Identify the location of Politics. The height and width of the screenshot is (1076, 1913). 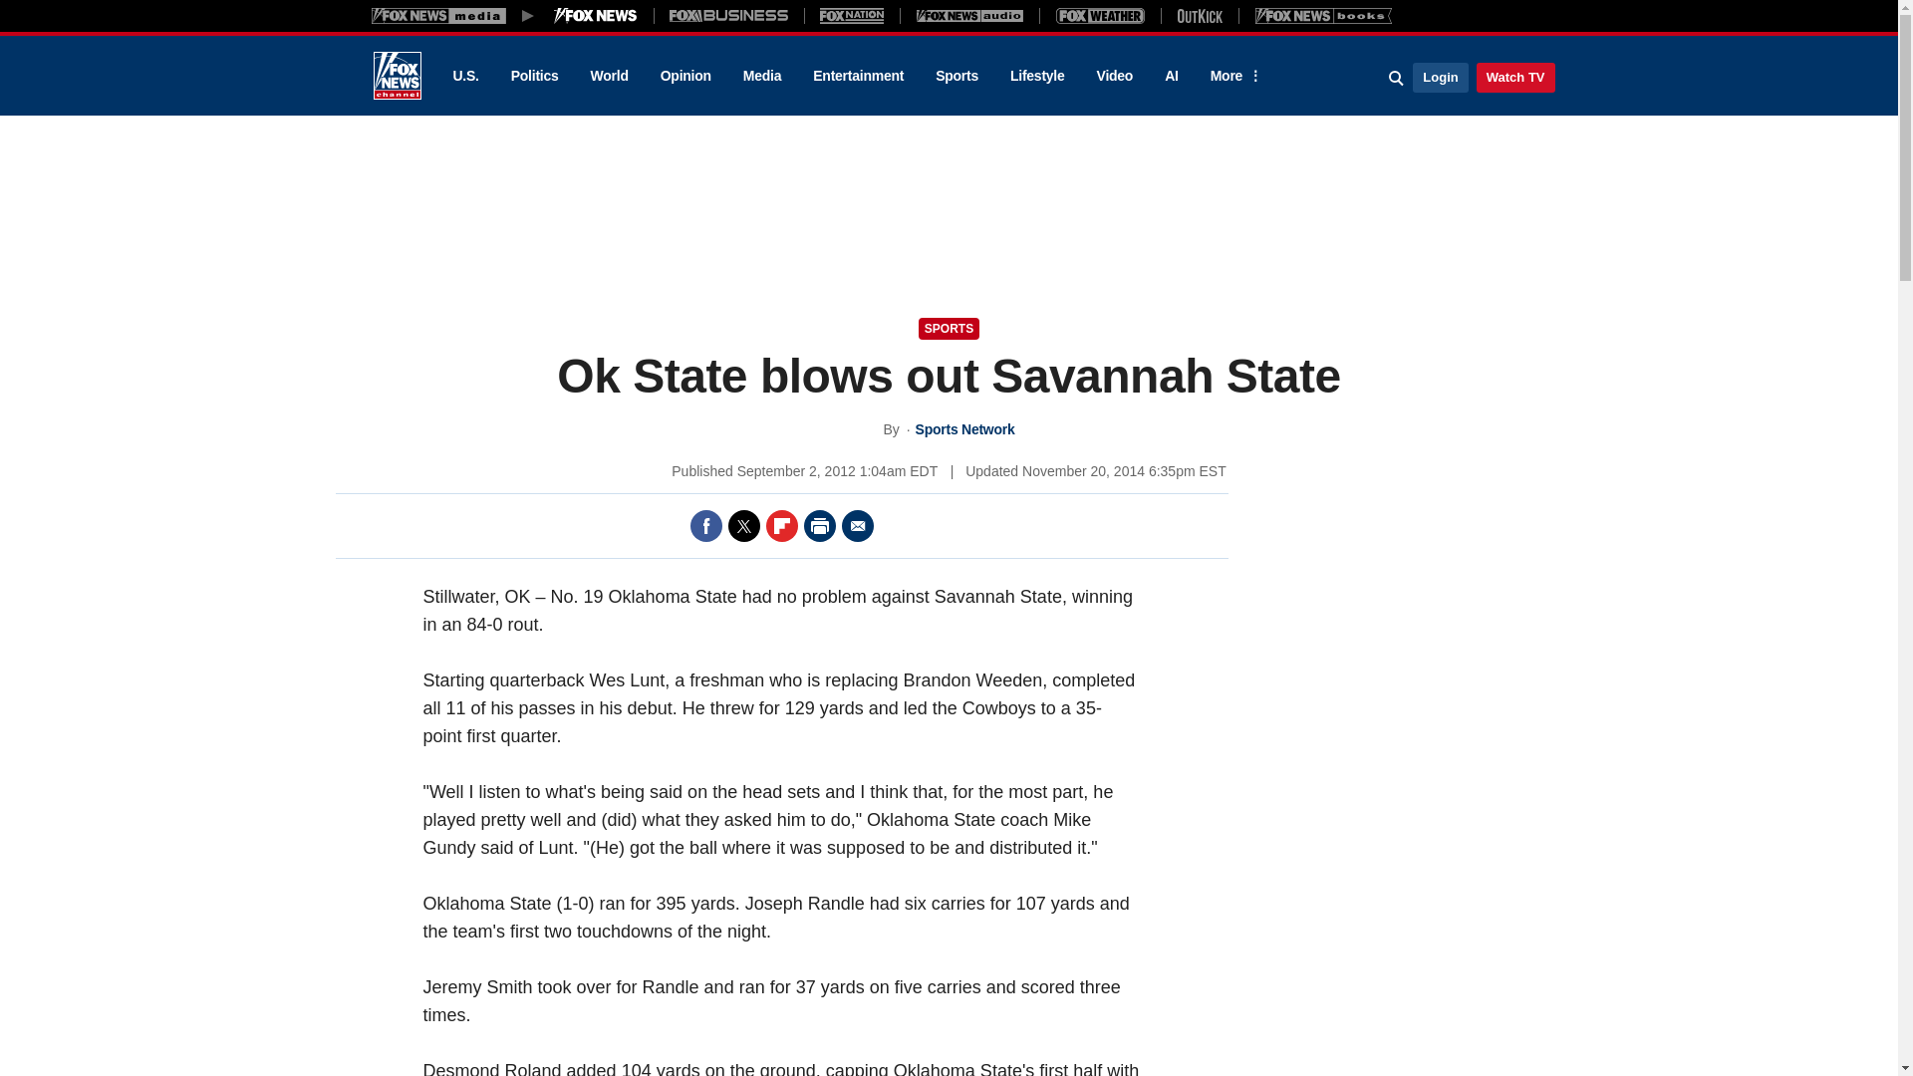
(535, 76).